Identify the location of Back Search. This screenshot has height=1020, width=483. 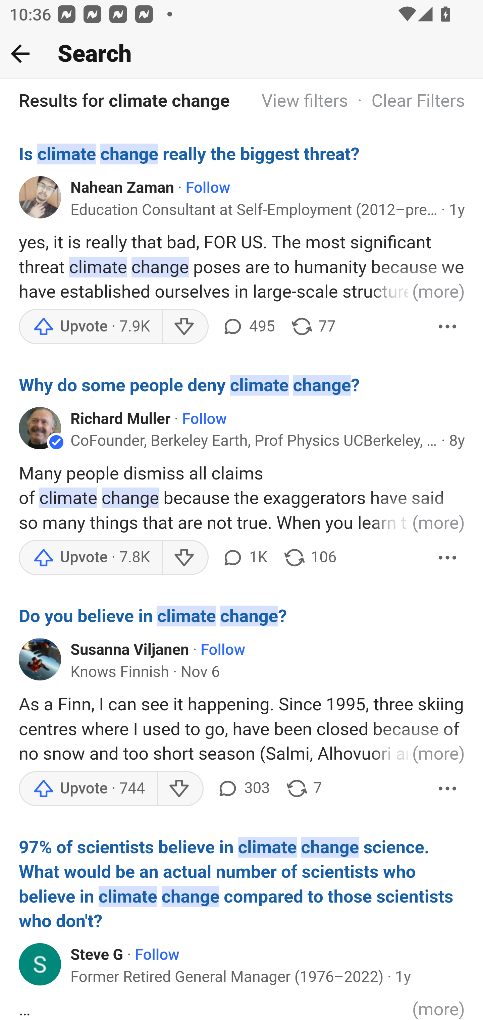
(241, 54).